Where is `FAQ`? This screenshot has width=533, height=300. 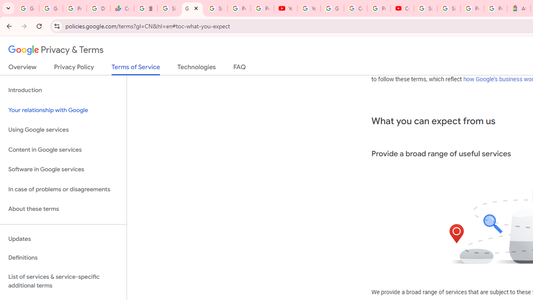 FAQ is located at coordinates (240, 69).